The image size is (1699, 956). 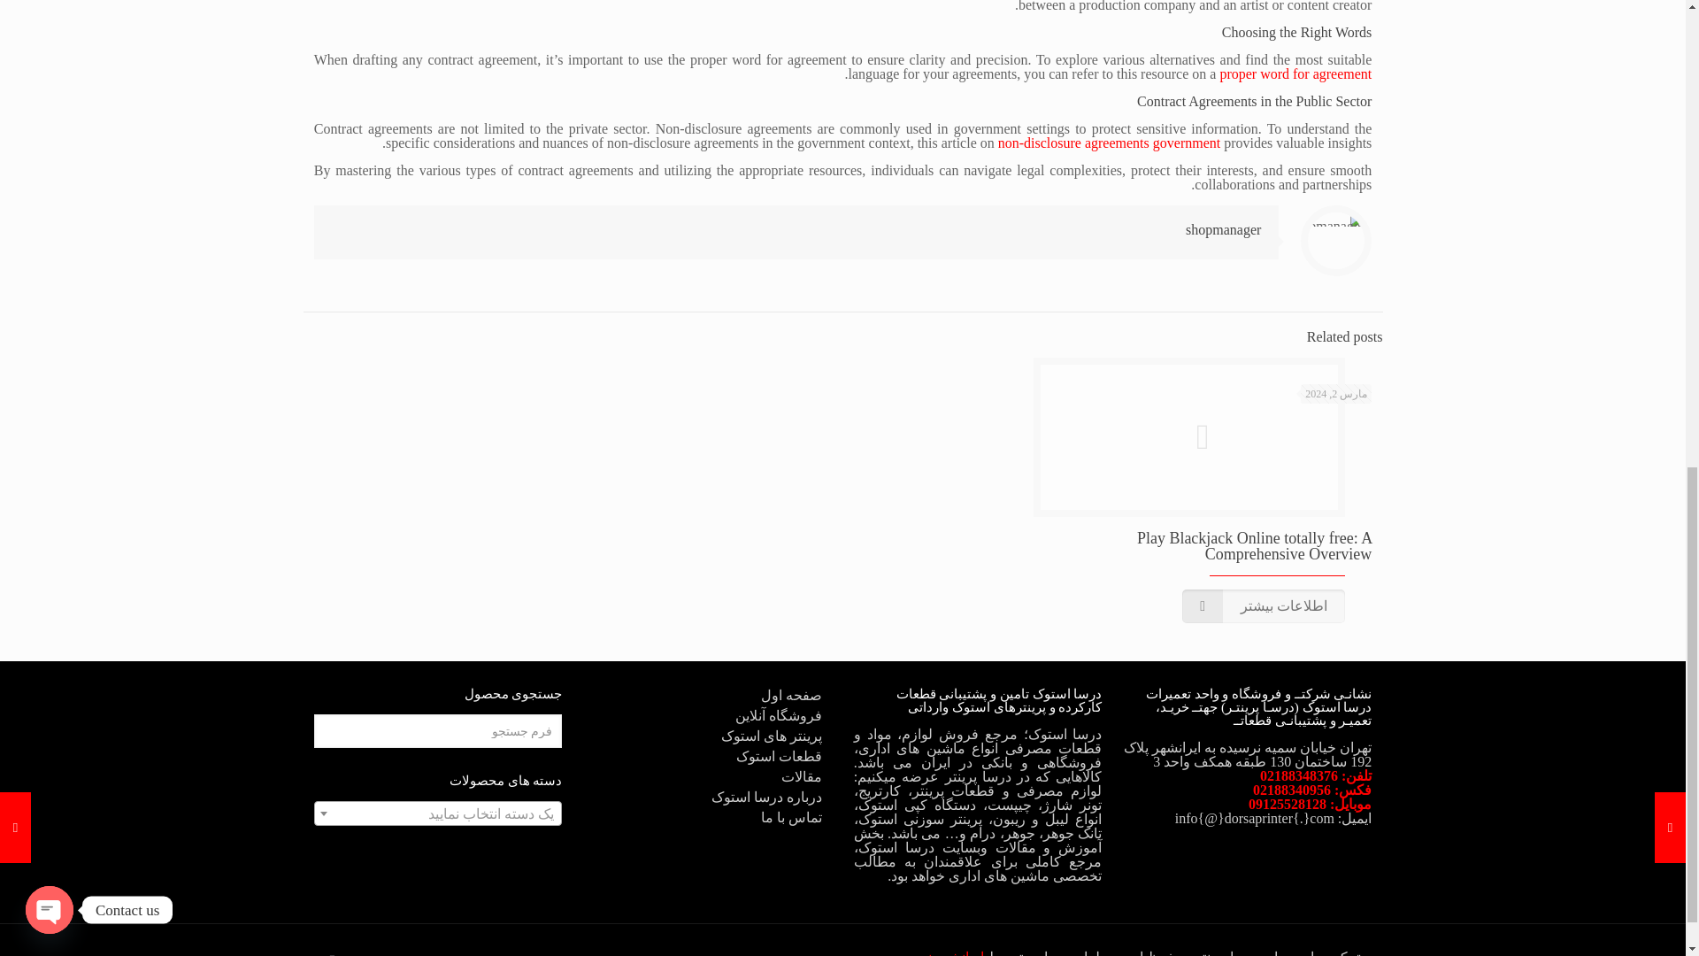 I want to click on shopmanager, so click(x=1223, y=228).